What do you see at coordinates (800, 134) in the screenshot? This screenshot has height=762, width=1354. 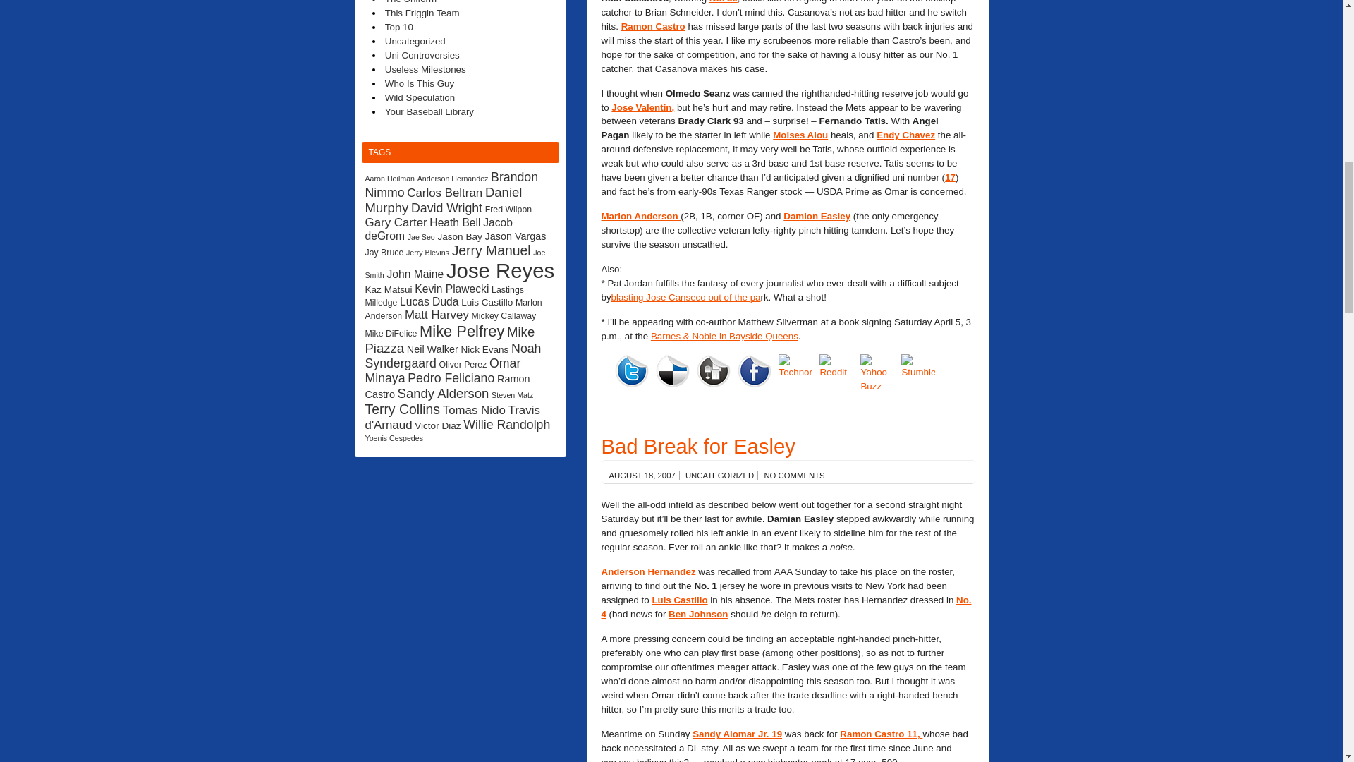 I see `Moises Alou` at bounding box center [800, 134].